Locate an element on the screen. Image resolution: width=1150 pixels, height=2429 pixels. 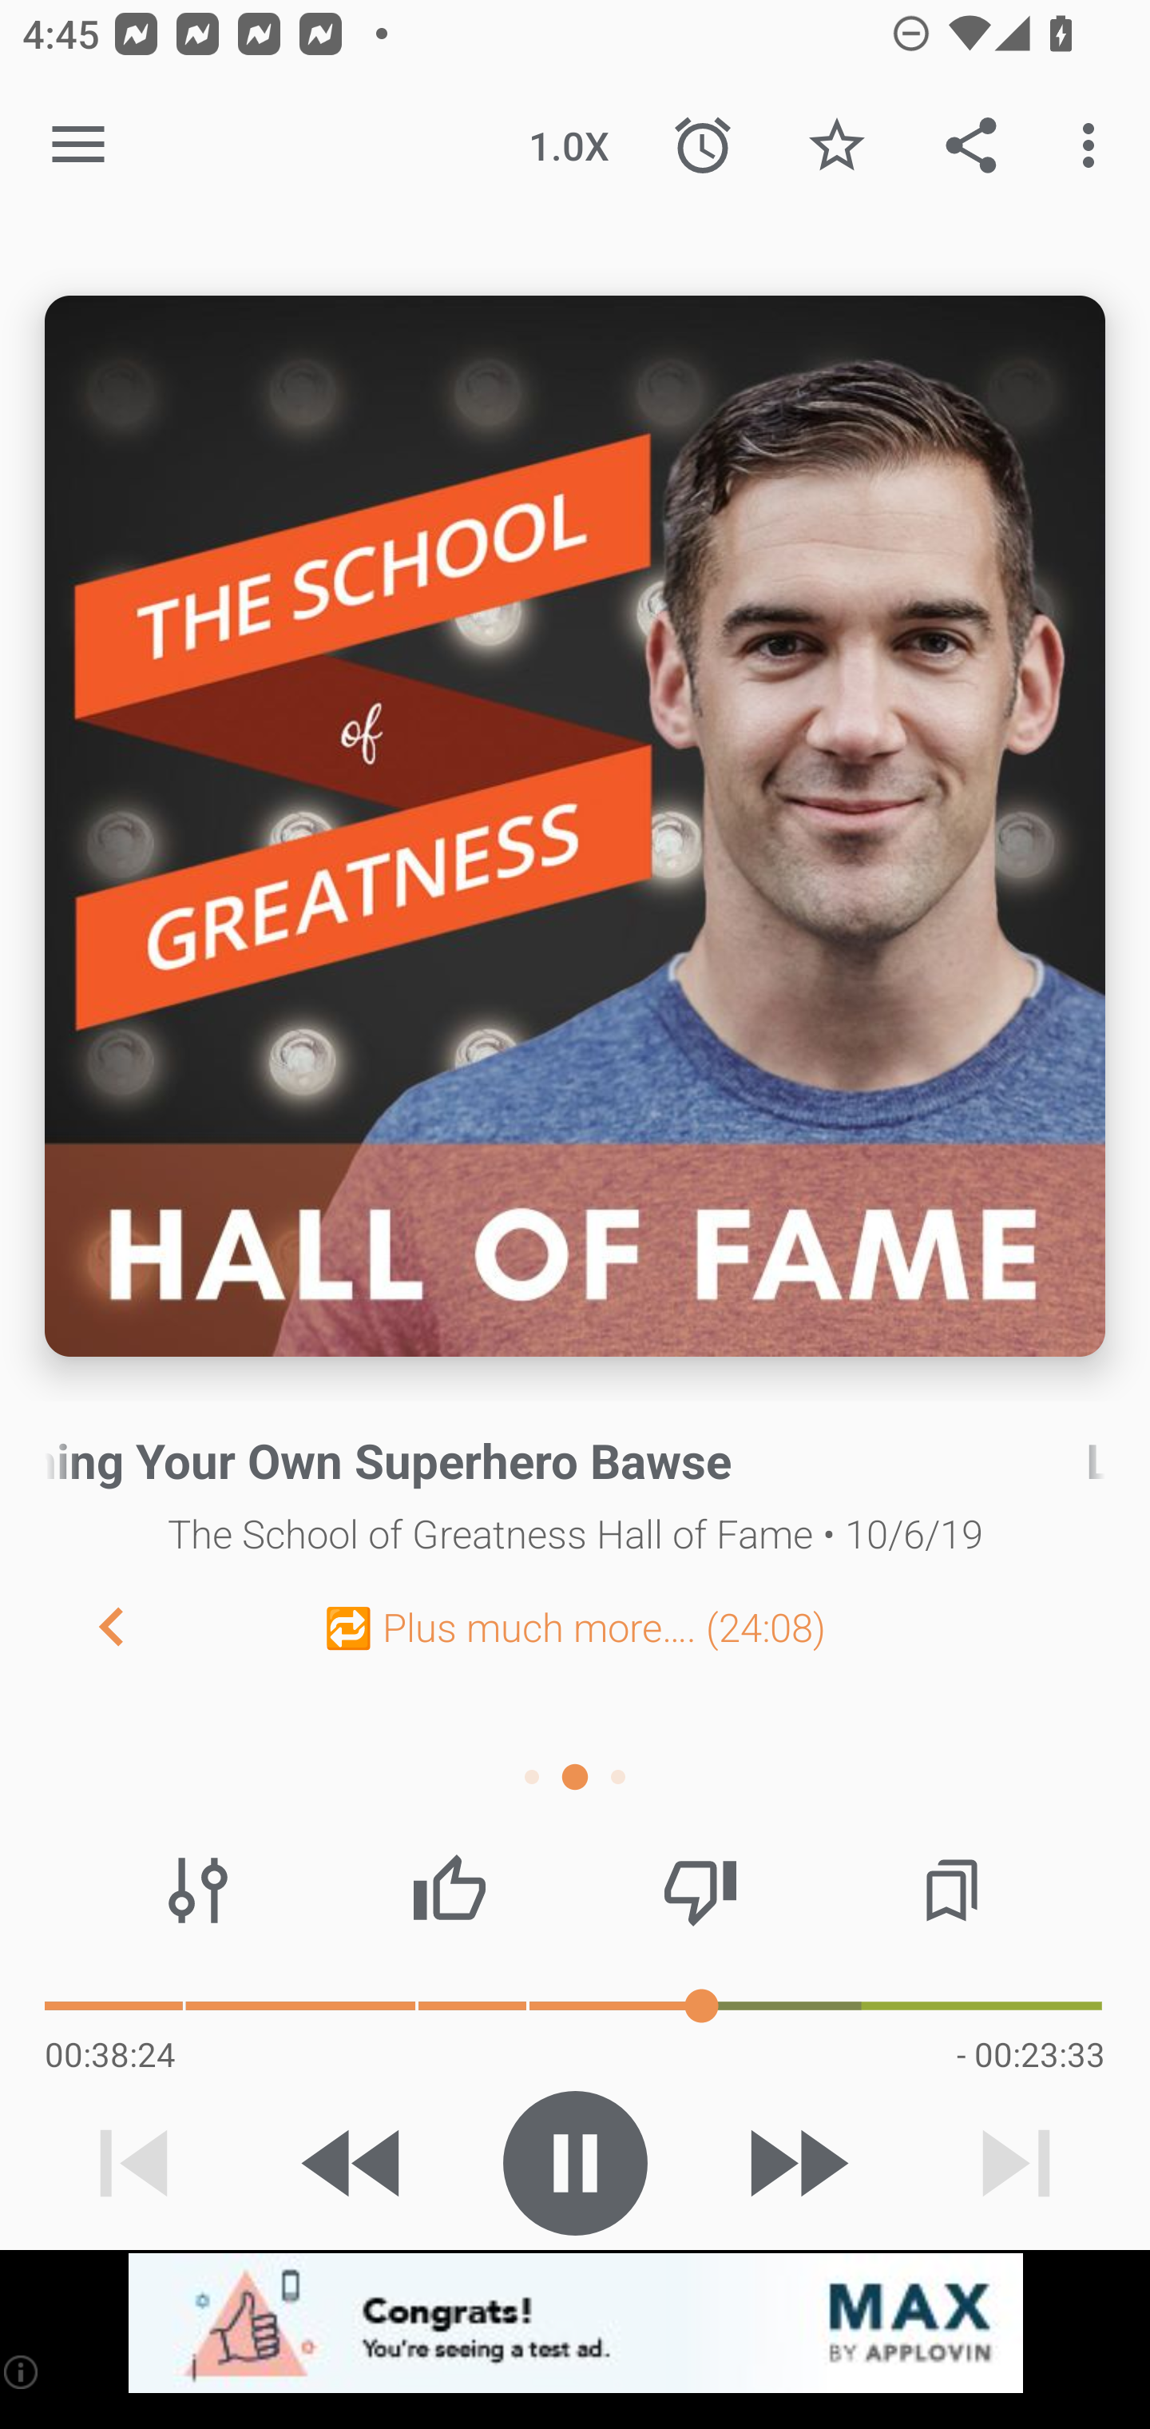
Skip 15s backward is located at coordinates (354, 2163).